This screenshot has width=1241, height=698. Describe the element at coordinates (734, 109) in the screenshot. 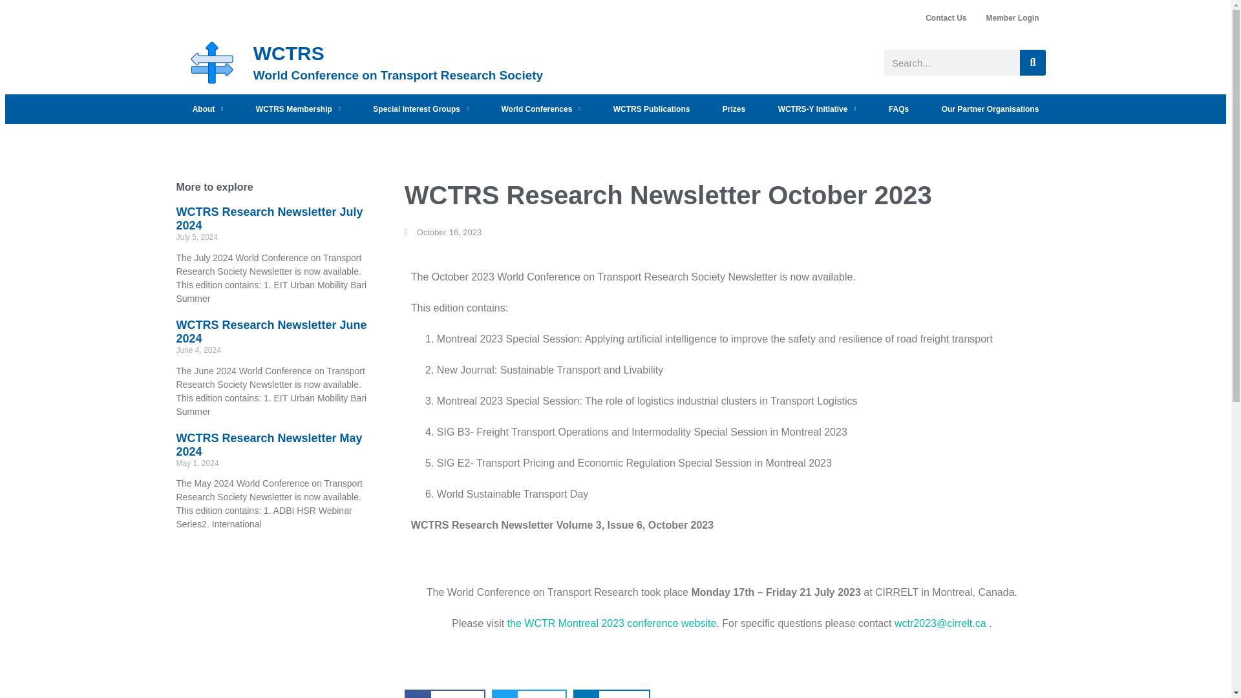

I see `Prizes` at that location.